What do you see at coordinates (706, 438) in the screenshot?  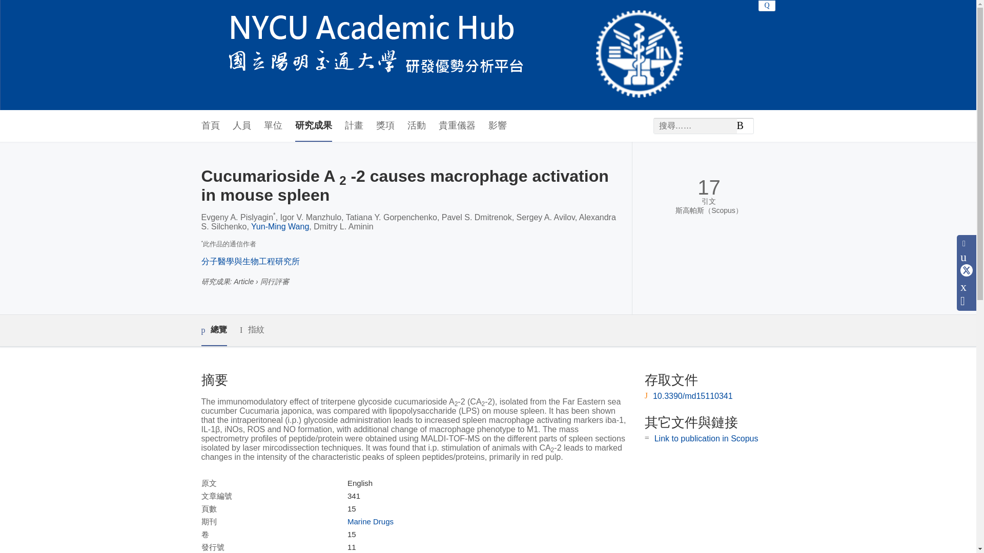 I see `Link to publication in Scopus` at bounding box center [706, 438].